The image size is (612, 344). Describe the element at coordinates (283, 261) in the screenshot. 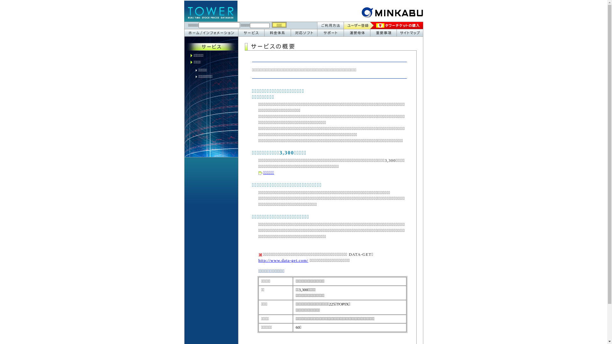

I see `http://www.data-get.com/` at that location.